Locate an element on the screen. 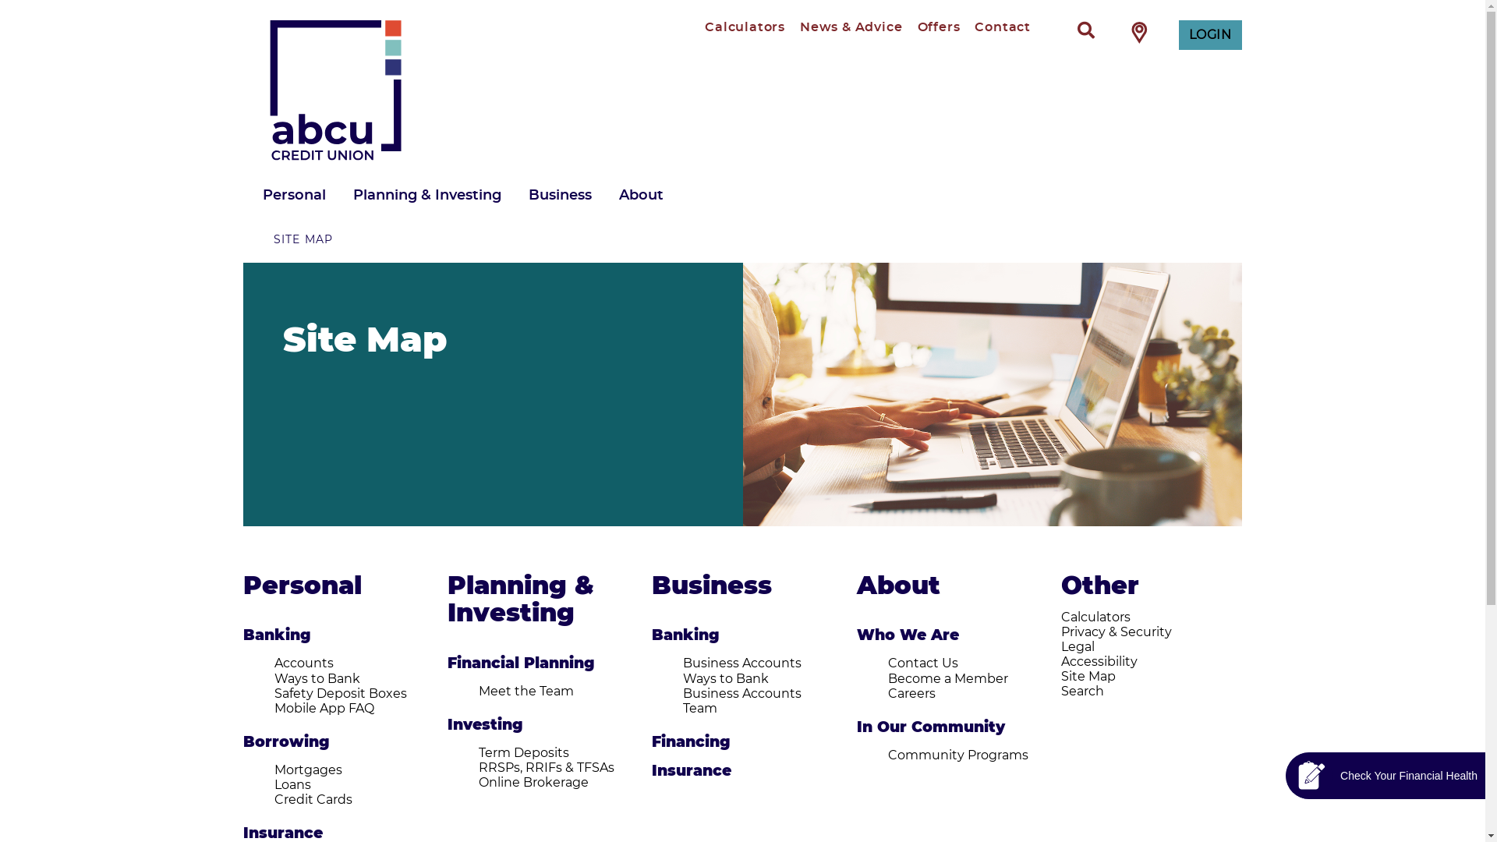 The height and width of the screenshot is (842, 1497). Calculators is located at coordinates (745, 27).